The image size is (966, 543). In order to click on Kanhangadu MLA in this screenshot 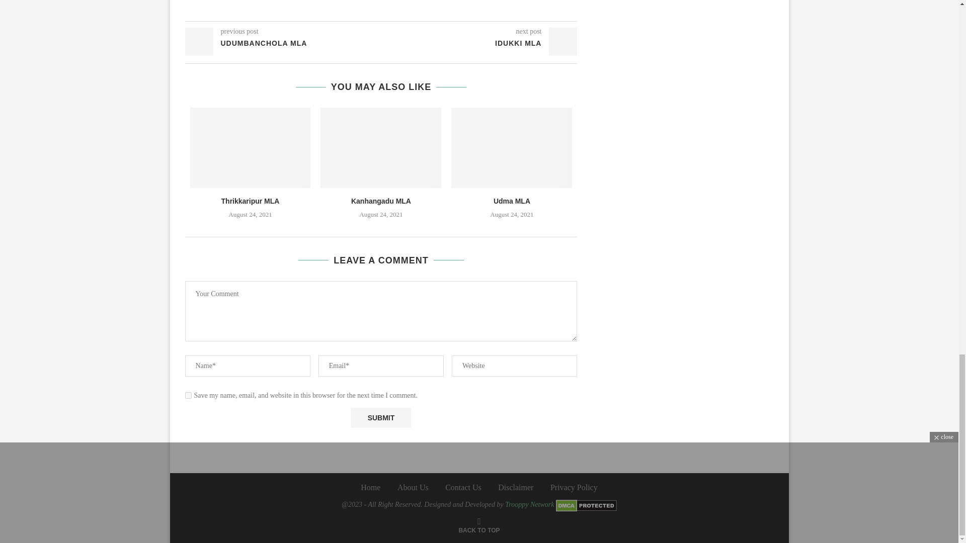, I will do `click(381, 147)`.